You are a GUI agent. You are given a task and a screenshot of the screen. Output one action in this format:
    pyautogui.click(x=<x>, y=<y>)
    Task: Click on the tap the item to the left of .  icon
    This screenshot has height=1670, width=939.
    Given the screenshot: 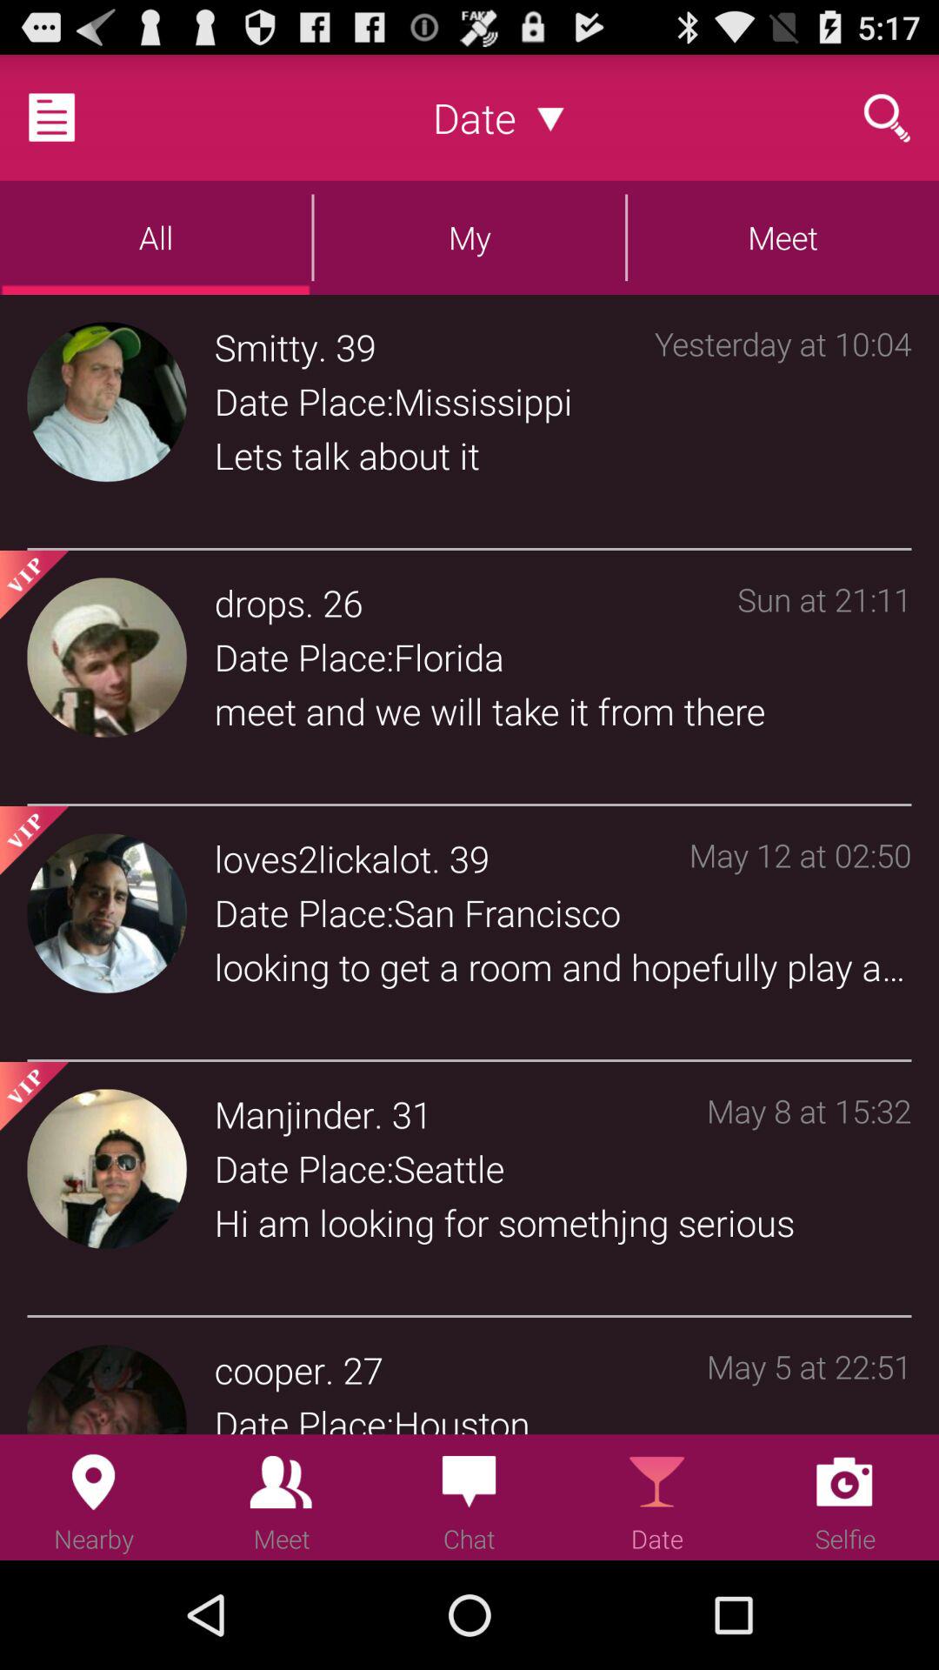 What is the action you would take?
    pyautogui.click(x=270, y=1369)
    